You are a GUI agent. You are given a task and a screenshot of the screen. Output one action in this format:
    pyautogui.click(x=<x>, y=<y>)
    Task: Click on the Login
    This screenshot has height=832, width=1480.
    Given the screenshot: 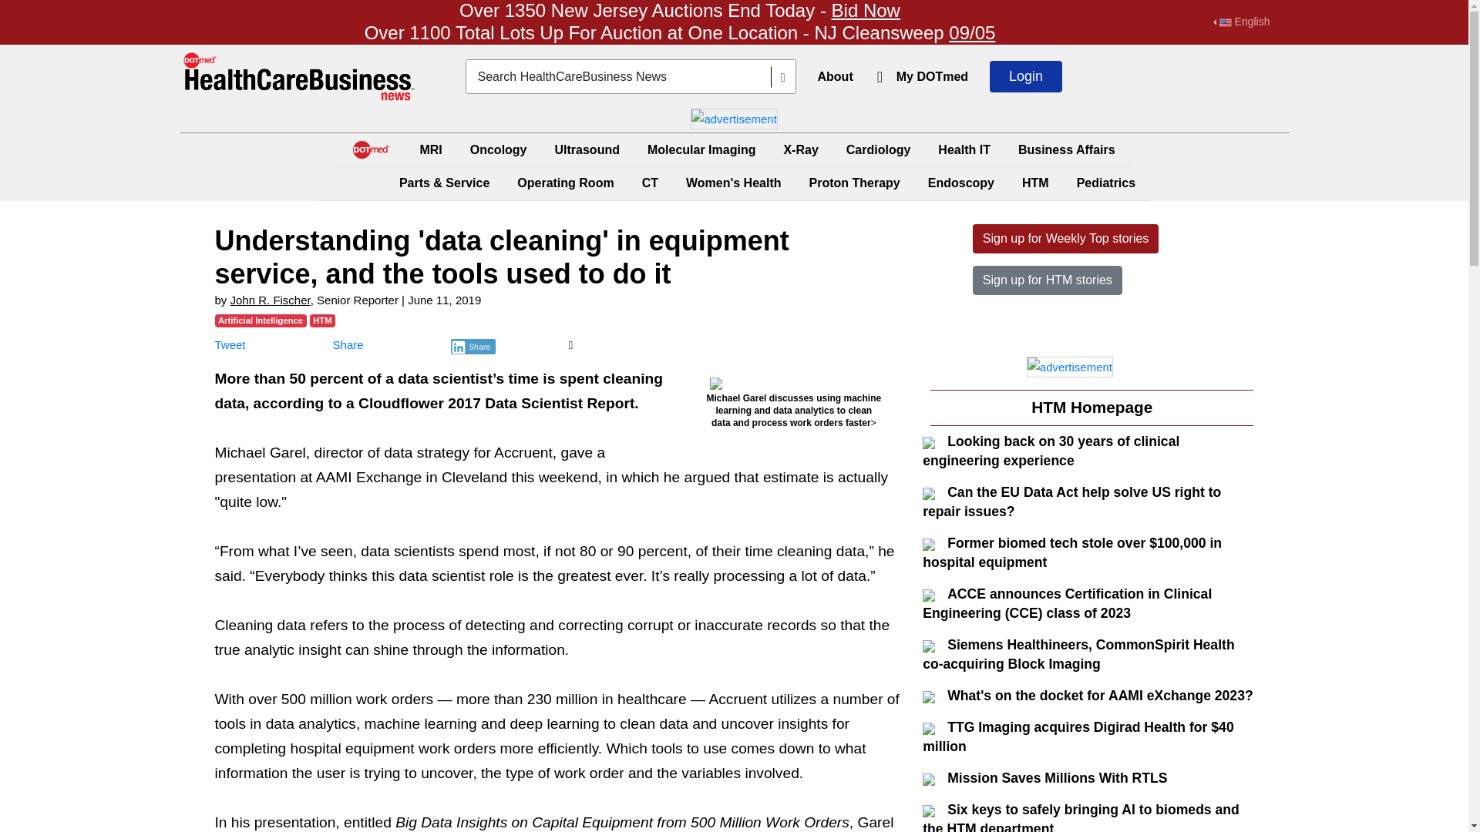 What is the action you would take?
    pyautogui.click(x=1026, y=75)
    